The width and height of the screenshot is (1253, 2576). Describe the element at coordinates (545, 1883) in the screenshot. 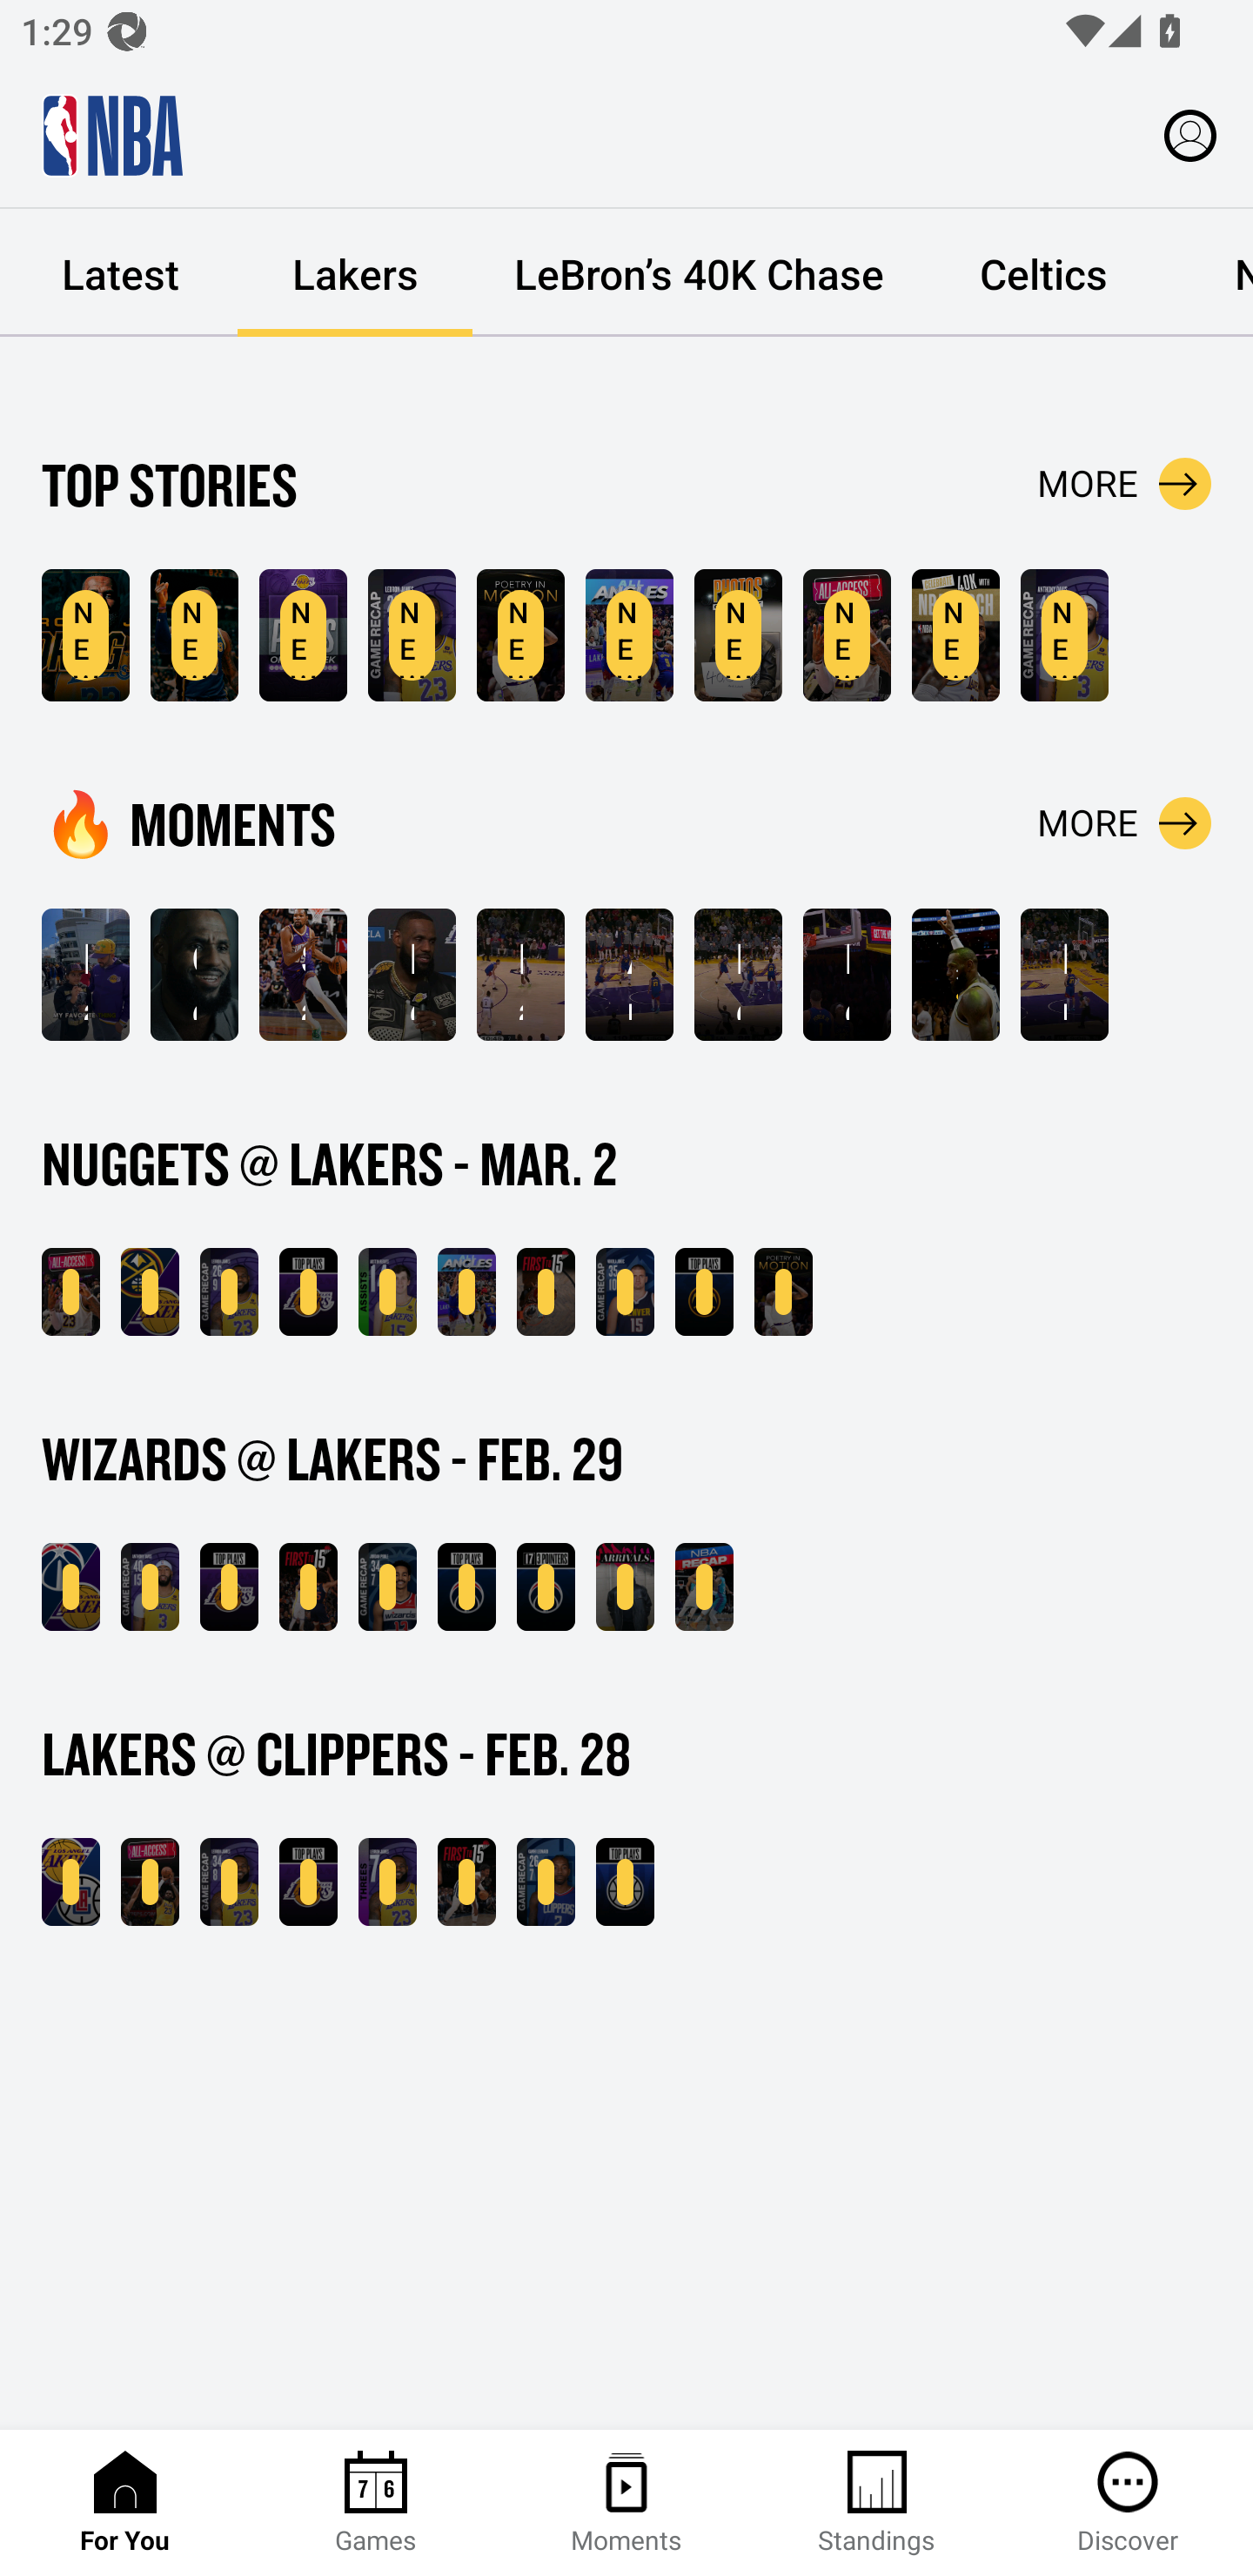

I see `Highlights From Kawhi Leonard's 26-Point Game NEW` at that location.